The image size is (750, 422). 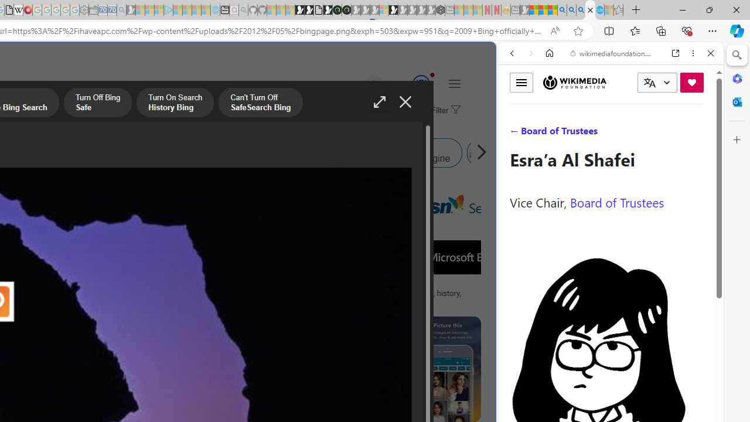 What do you see at coordinates (407, 298) in the screenshot?
I see `Bing Logo, symbol, meaning, history, PNG, brand` at bounding box center [407, 298].